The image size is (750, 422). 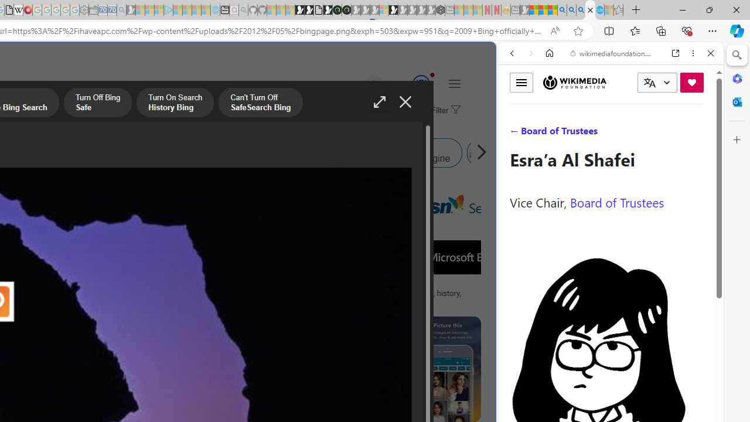 What do you see at coordinates (407, 298) in the screenshot?
I see `Bing Logo, symbol, meaning, history, PNG, brand` at bounding box center [407, 298].